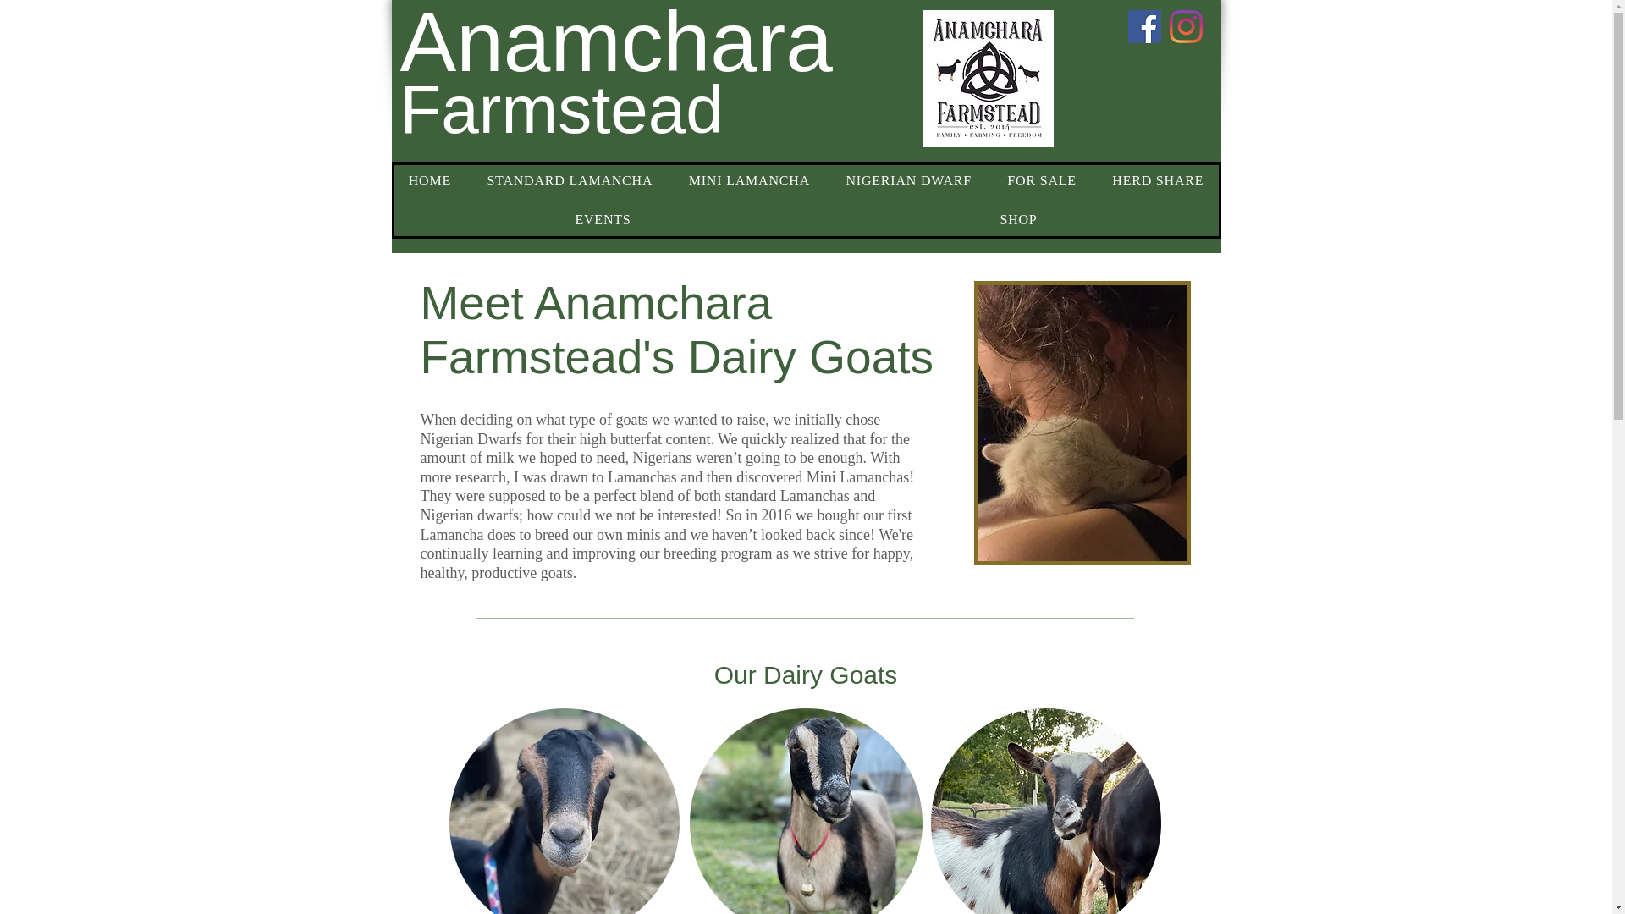  What do you see at coordinates (908, 181) in the screenshot?
I see `NIGERIAN DWARF` at bounding box center [908, 181].